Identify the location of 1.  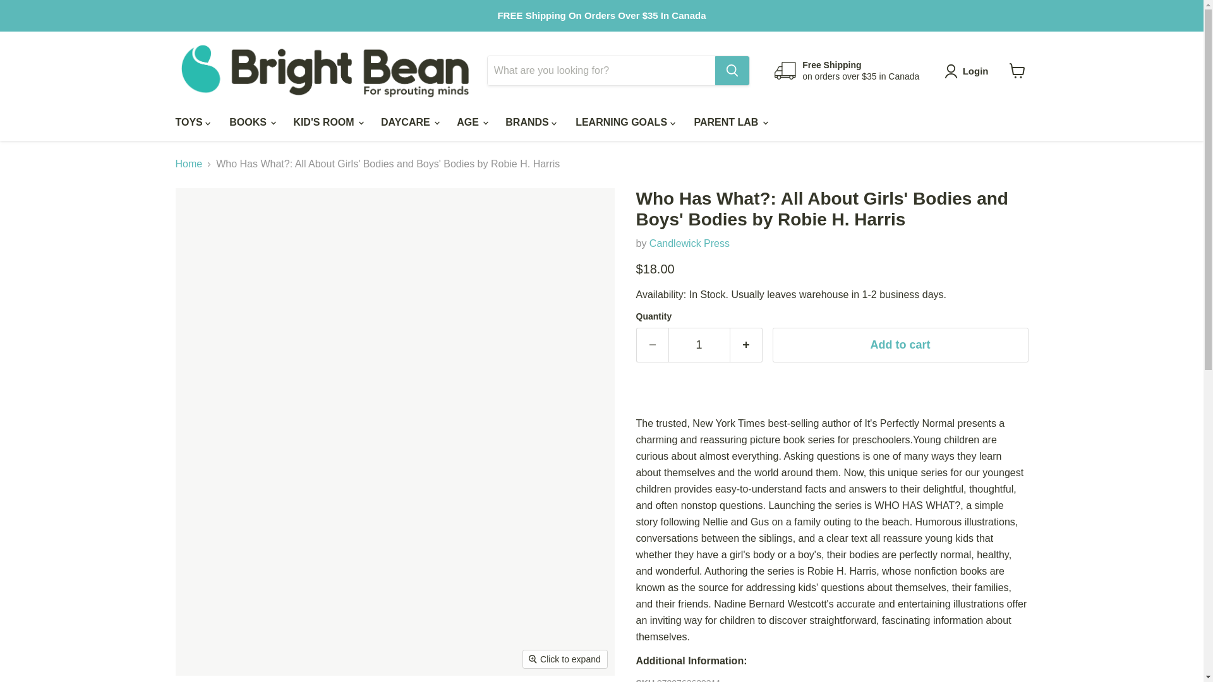
(699, 345).